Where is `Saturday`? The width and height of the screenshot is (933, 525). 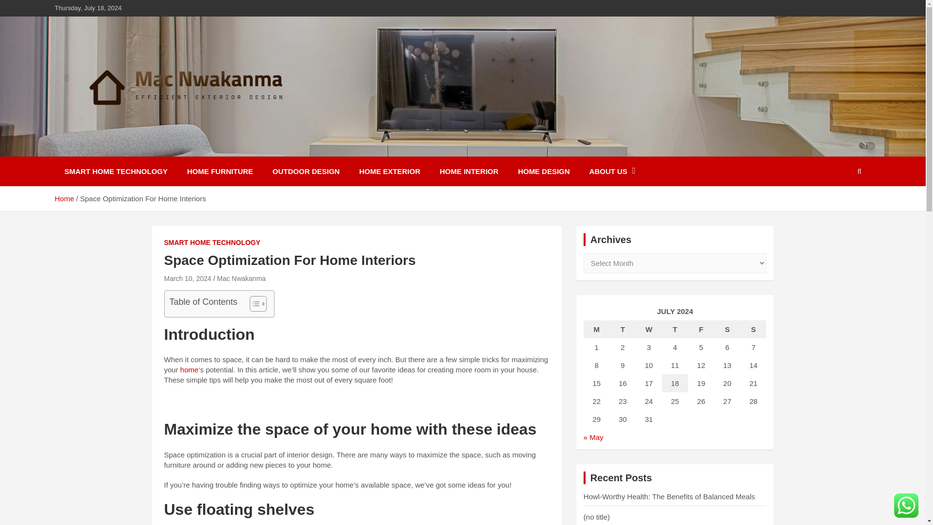
Saturday is located at coordinates (727, 329).